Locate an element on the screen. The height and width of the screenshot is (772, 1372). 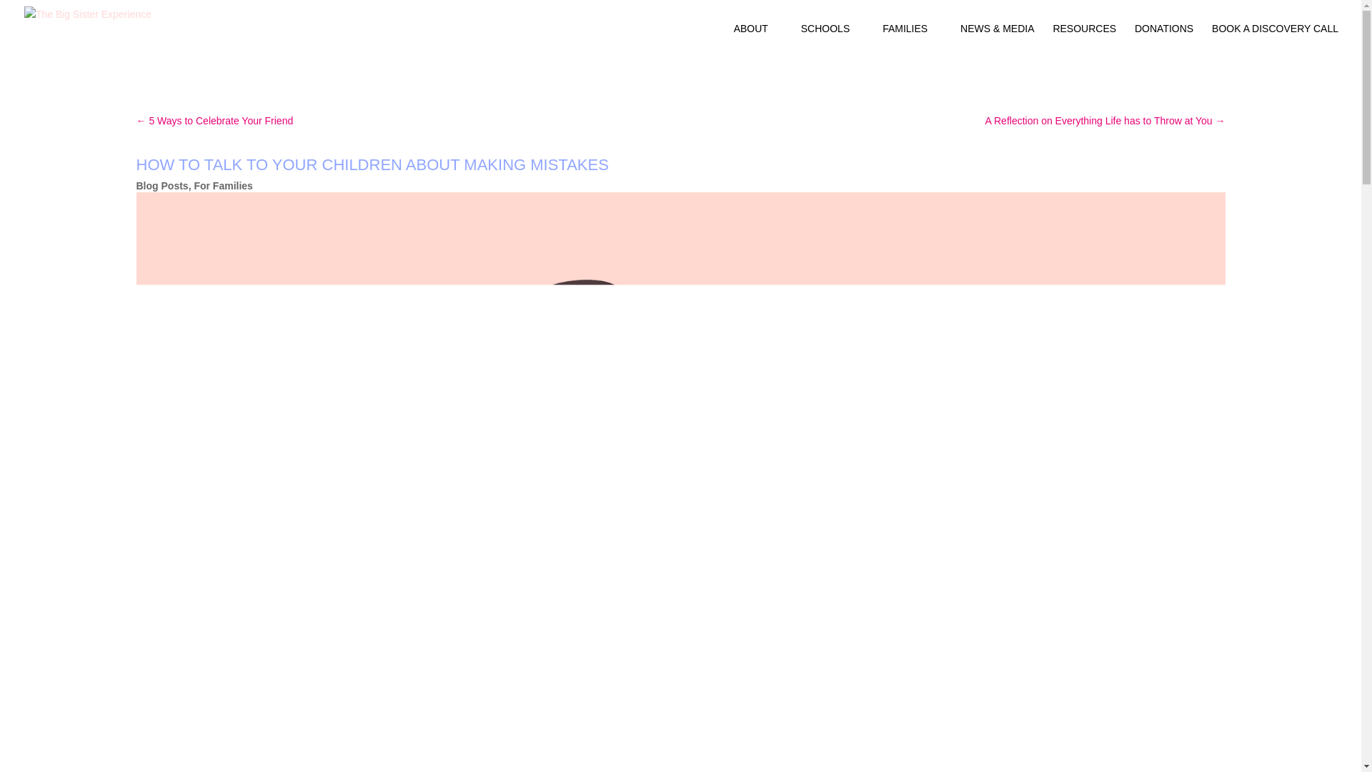
DONATIONS is located at coordinates (1163, 40).